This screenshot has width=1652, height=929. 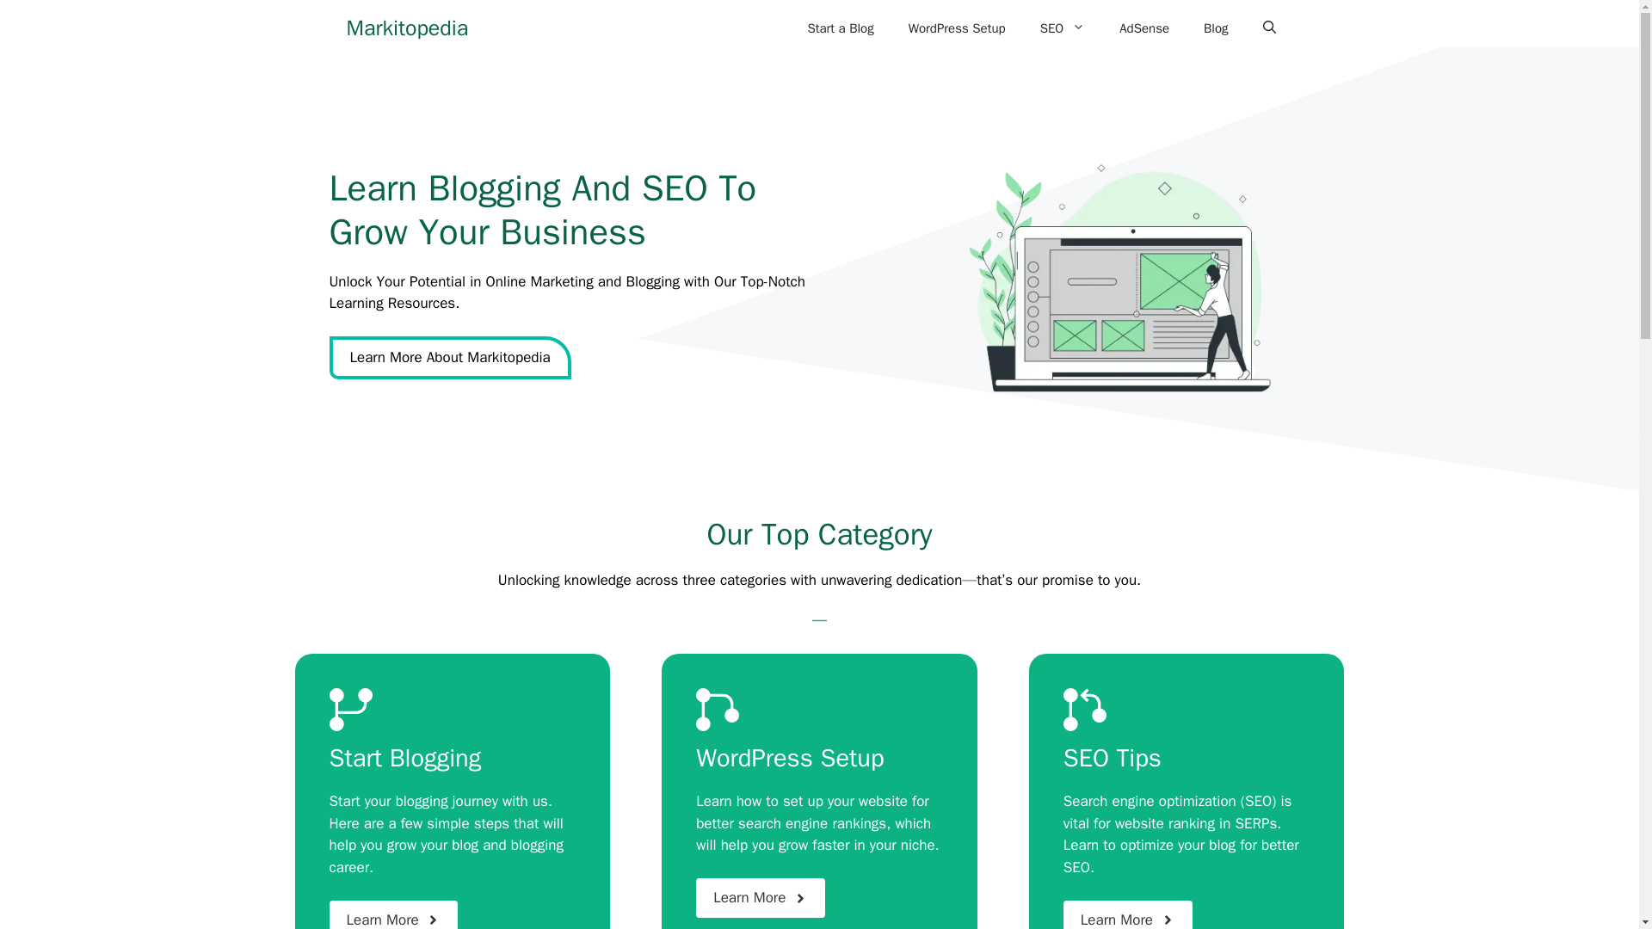 I want to click on Learn More About Markitopedia, so click(x=449, y=357).